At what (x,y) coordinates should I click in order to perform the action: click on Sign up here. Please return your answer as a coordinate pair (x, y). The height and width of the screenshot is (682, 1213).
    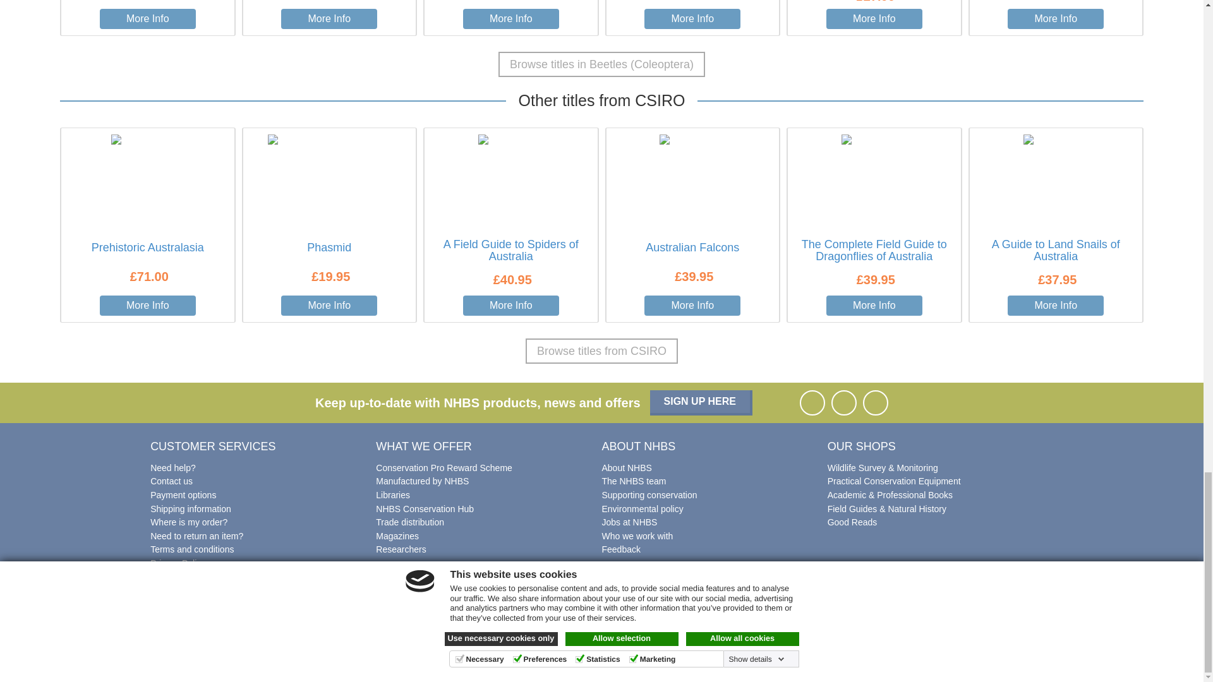
    Looking at the image, I should click on (701, 402).